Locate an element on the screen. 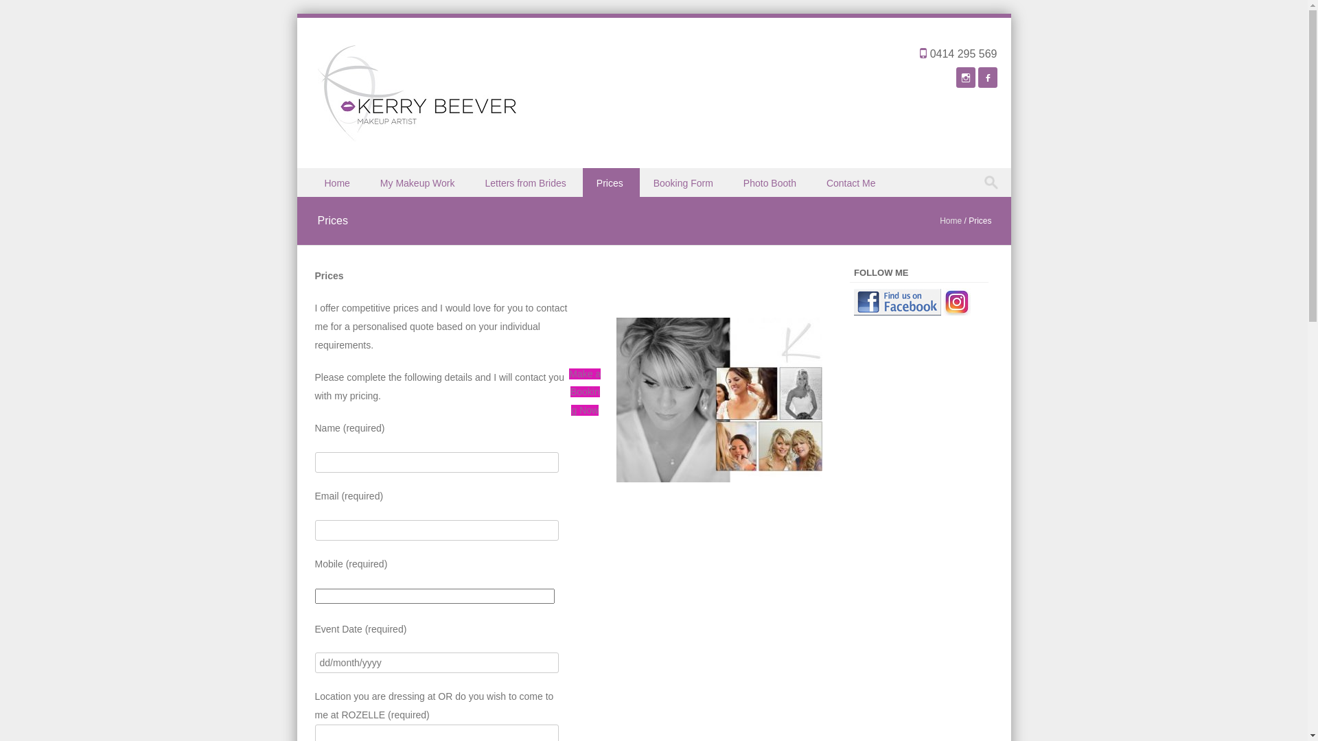 The height and width of the screenshot is (741, 1318). Skip to content is located at coordinates (328, 177).